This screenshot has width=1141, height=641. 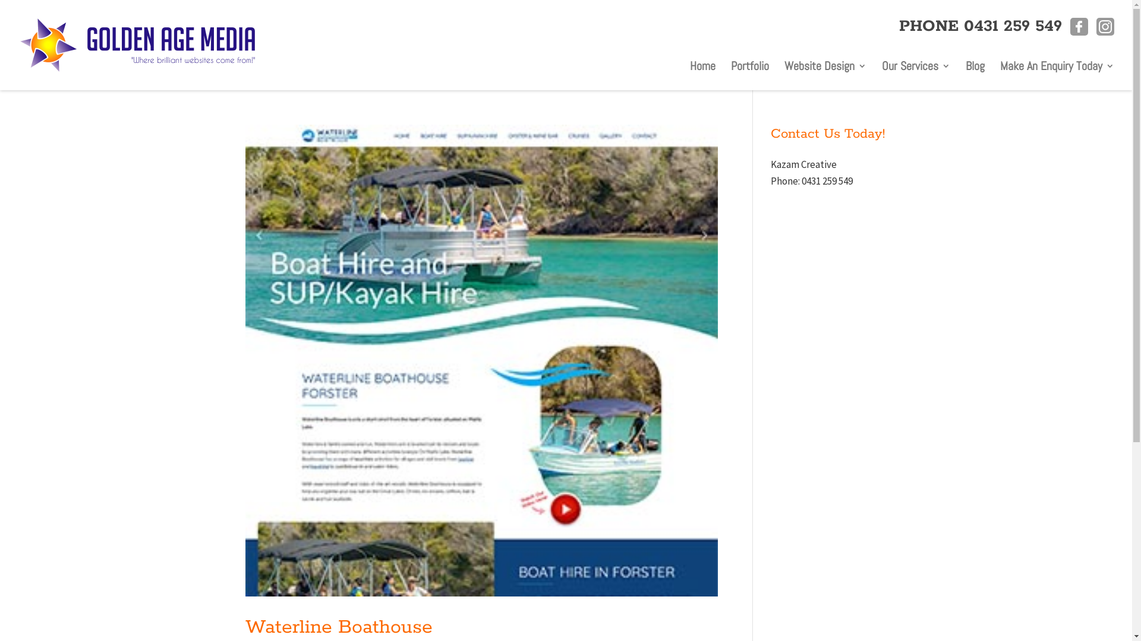 What do you see at coordinates (825, 69) in the screenshot?
I see `Website Design` at bounding box center [825, 69].